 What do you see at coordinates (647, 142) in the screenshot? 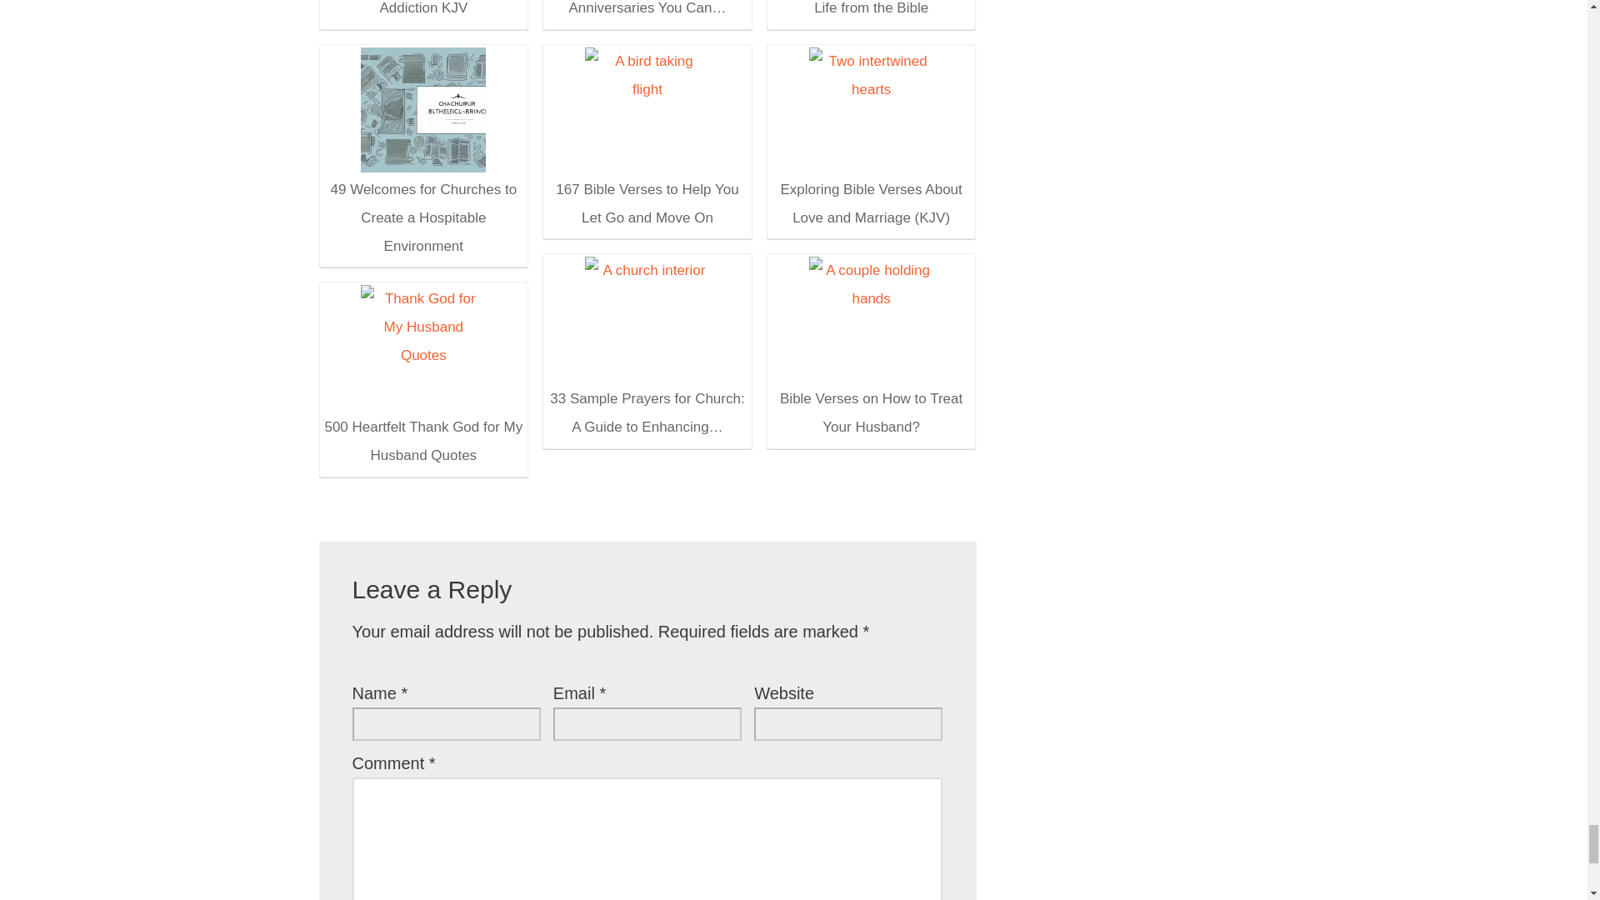
I see `167 Bible Verses to Help You Let Go and Move On` at bounding box center [647, 142].